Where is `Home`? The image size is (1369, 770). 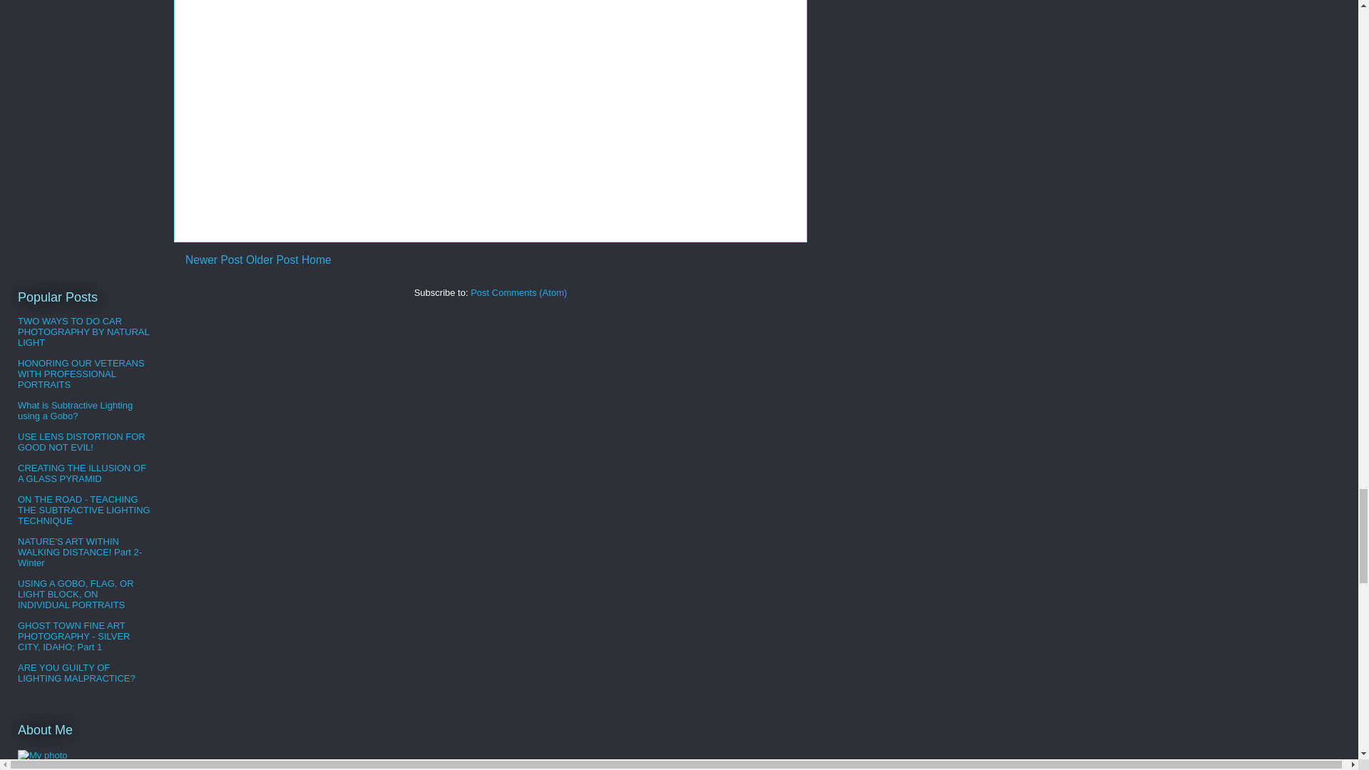
Home is located at coordinates (316, 260).